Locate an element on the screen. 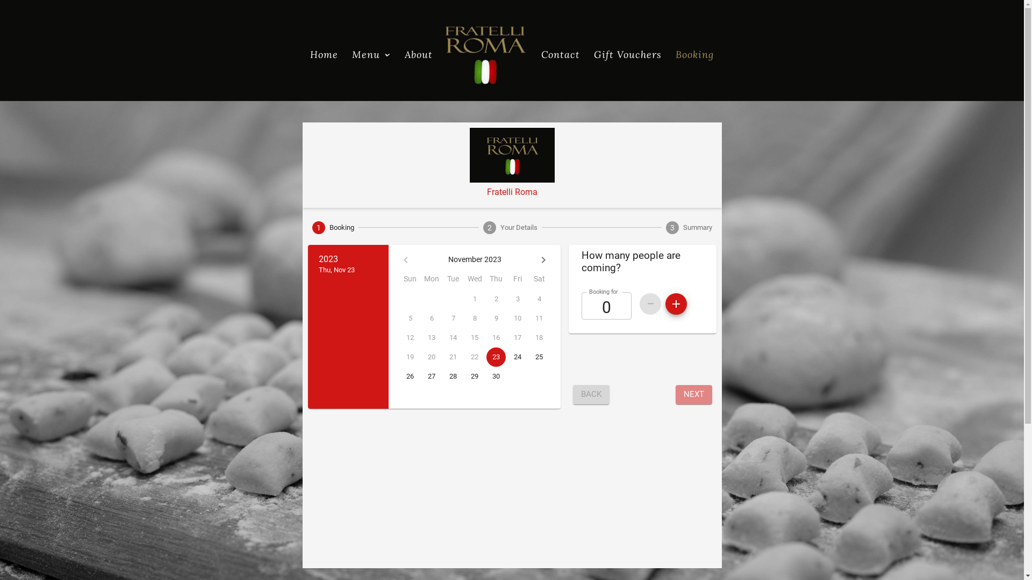 The width and height of the screenshot is (1032, 580). Booking is located at coordinates (694, 76).